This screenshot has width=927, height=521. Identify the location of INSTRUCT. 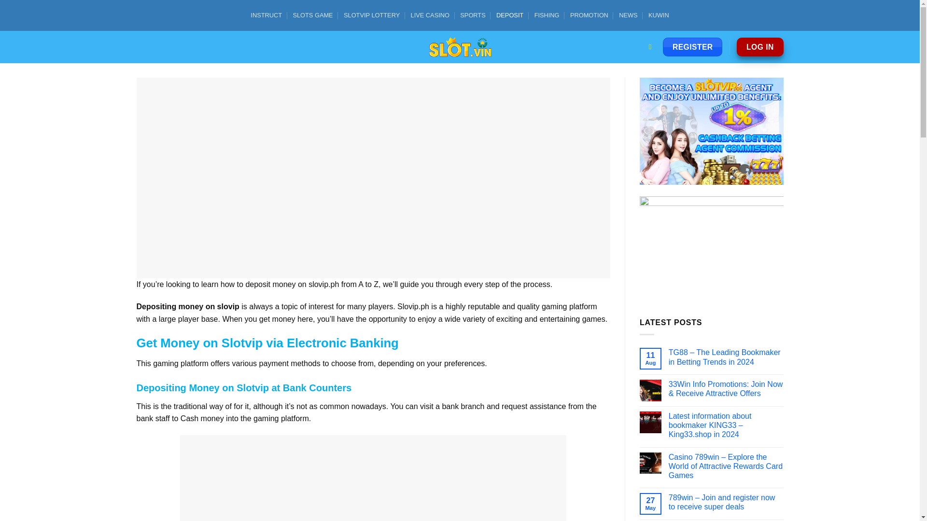
(266, 15).